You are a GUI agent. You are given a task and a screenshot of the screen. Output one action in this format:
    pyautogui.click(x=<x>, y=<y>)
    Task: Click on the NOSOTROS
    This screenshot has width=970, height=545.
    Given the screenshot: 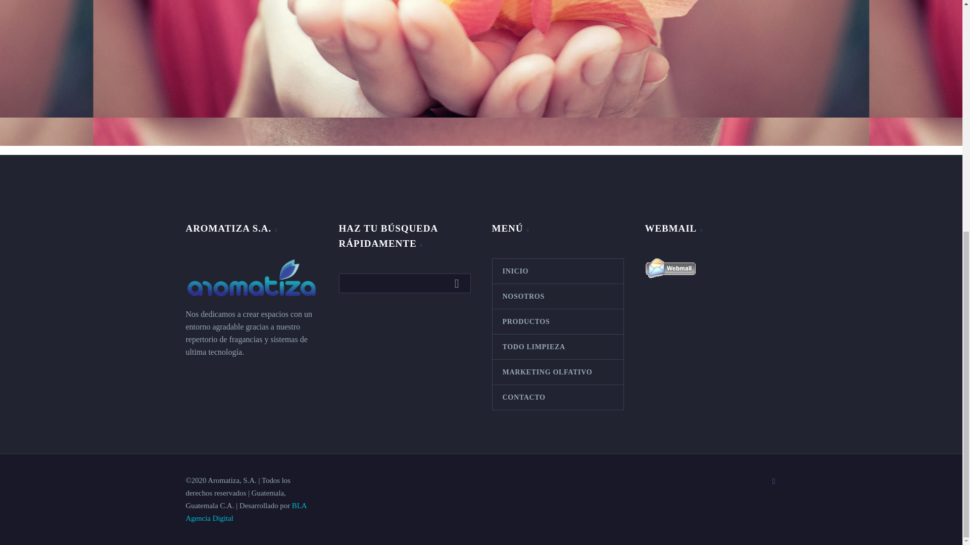 What is the action you would take?
    pyautogui.click(x=557, y=296)
    